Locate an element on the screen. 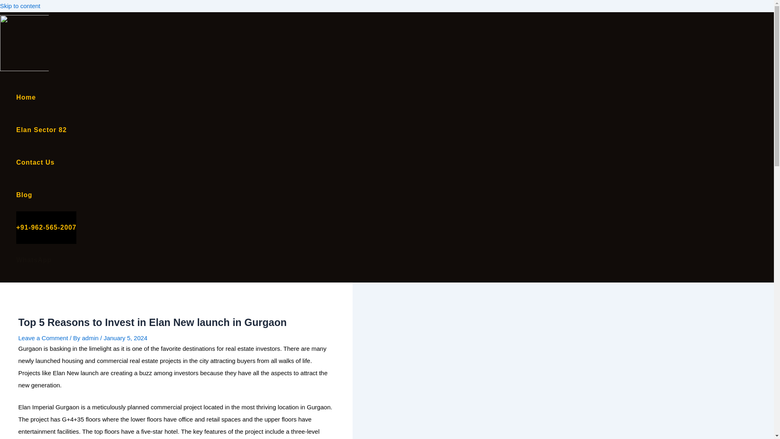  Elan Sector 82 is located at coordinates (46, 130).